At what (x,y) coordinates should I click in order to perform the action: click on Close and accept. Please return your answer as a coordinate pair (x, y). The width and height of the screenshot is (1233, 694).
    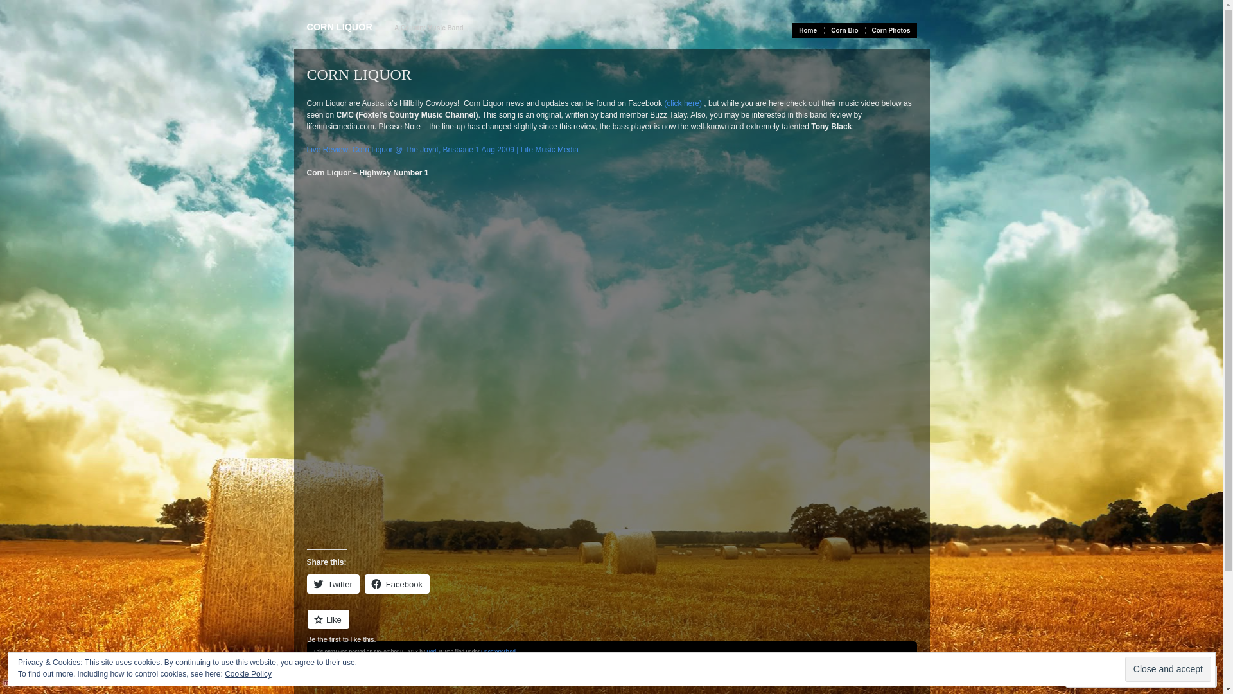
    Looking at the image, I should click on (1168, 670).